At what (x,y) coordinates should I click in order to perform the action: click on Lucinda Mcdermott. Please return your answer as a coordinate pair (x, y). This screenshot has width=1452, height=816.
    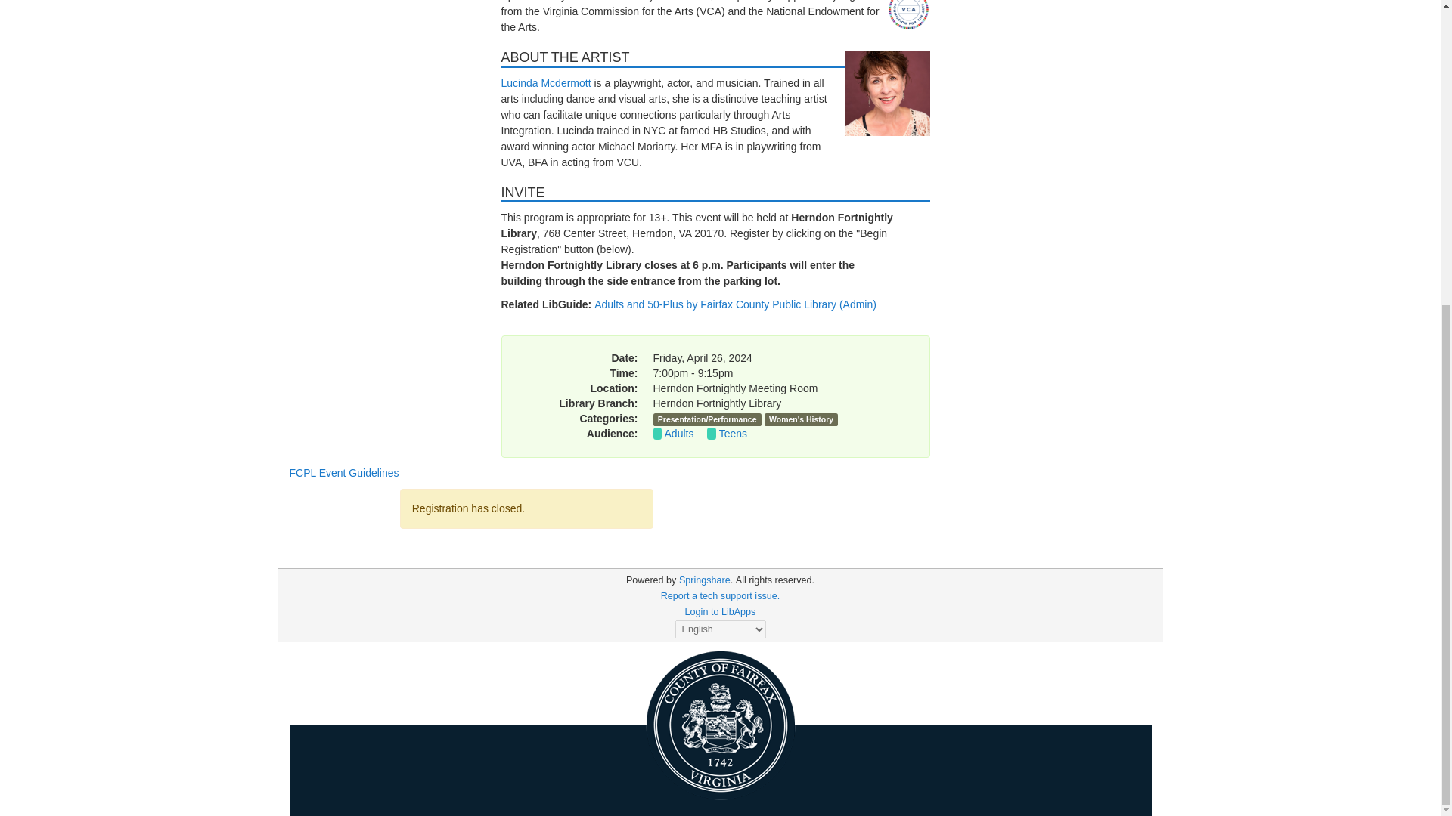
    Looking at the image, I should click on (546, 82).